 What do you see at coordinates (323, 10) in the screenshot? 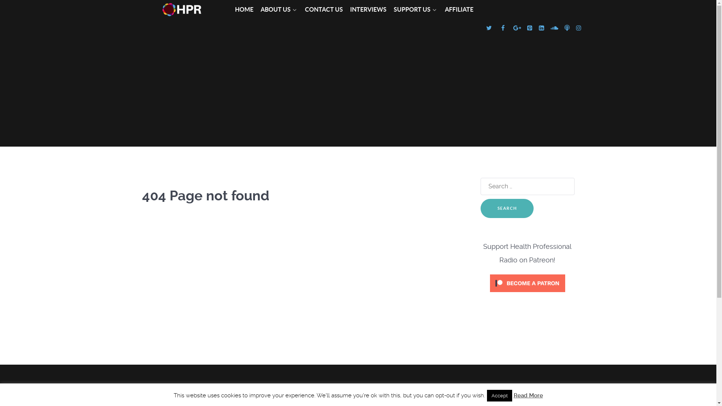
I see `CONTACT US` at bounding box center [323, 10].